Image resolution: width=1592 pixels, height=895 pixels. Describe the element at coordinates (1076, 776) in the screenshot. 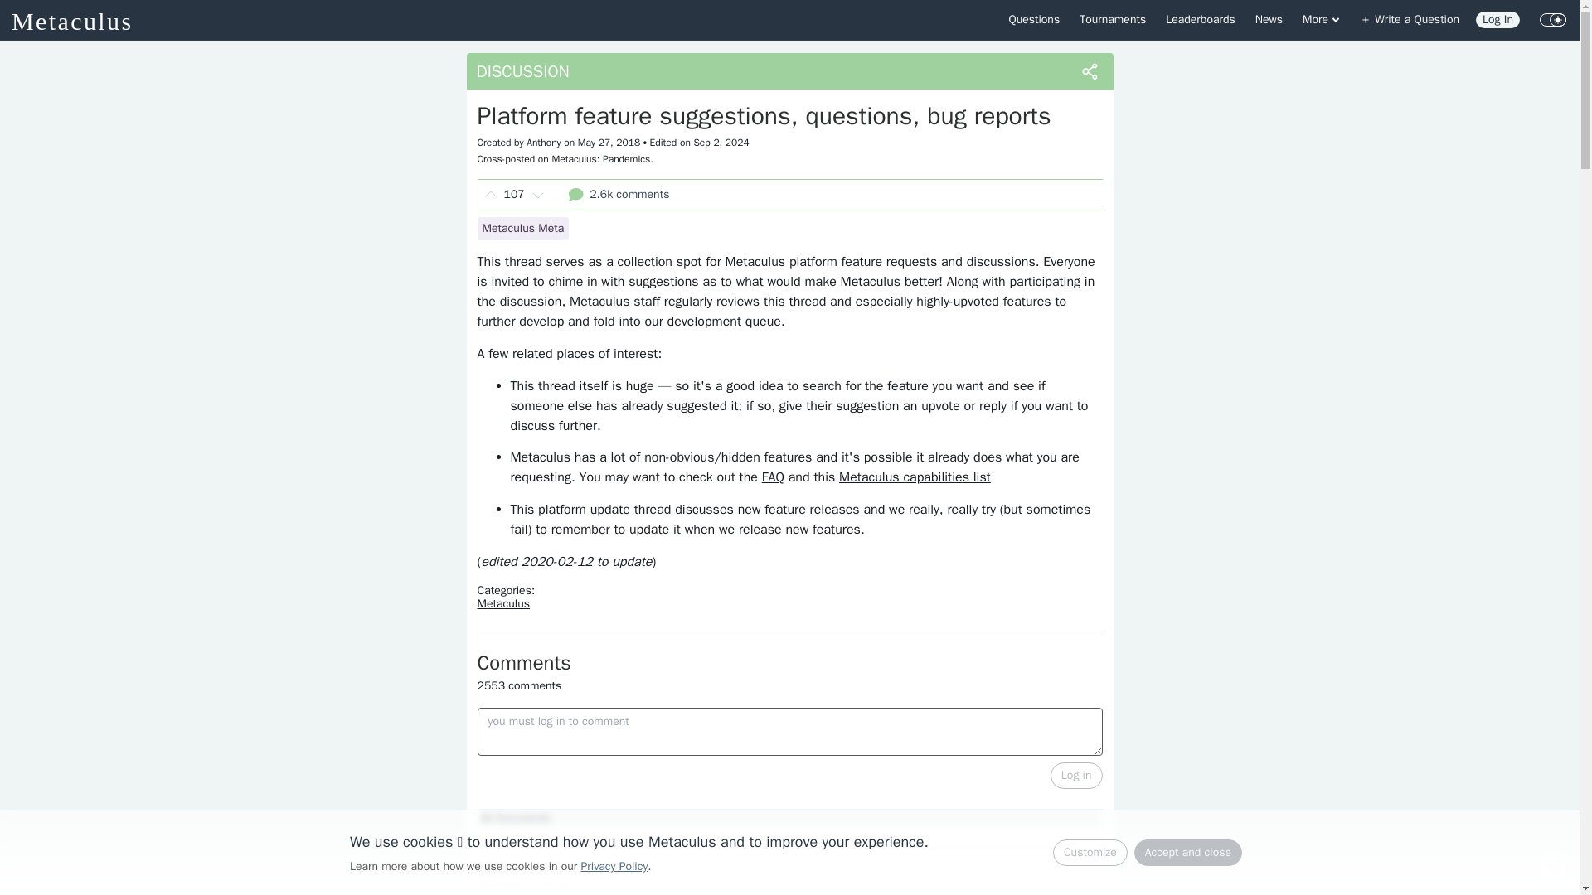

I see `Log in` at that location.